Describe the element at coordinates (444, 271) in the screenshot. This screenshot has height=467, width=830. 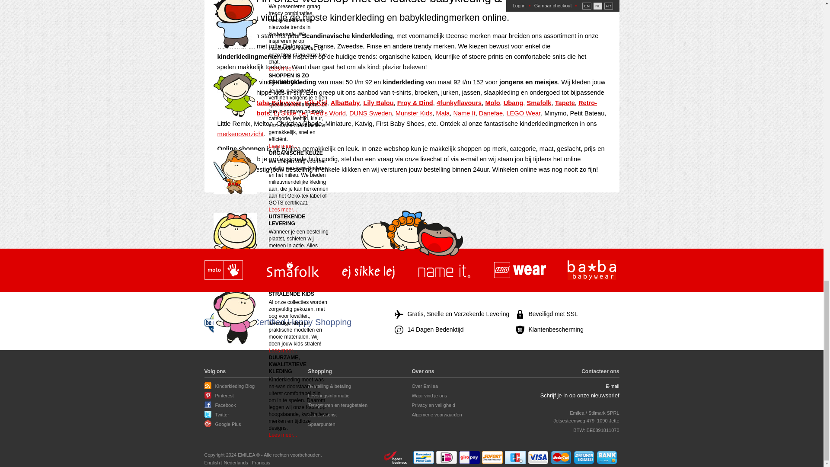
I see `Name It` at that location.